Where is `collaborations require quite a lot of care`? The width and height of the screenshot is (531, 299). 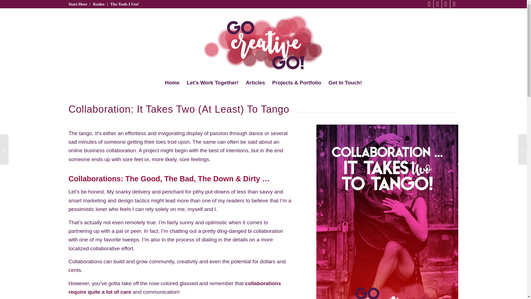
collaborations require quite a lot of care is located at coordinates (175, 287).